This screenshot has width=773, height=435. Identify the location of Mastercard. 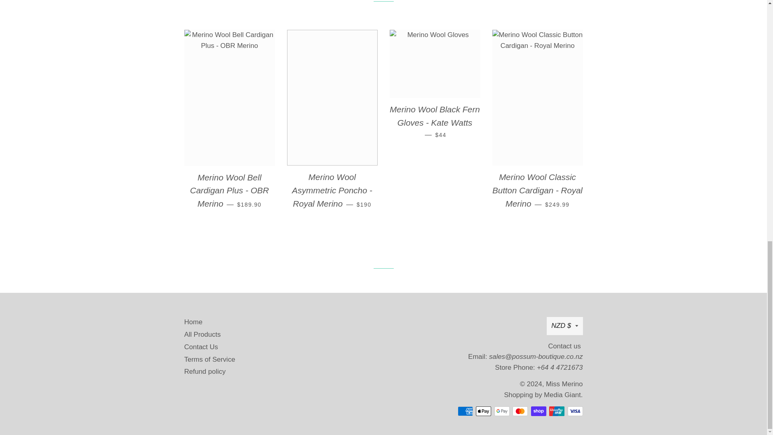
(520, 411).